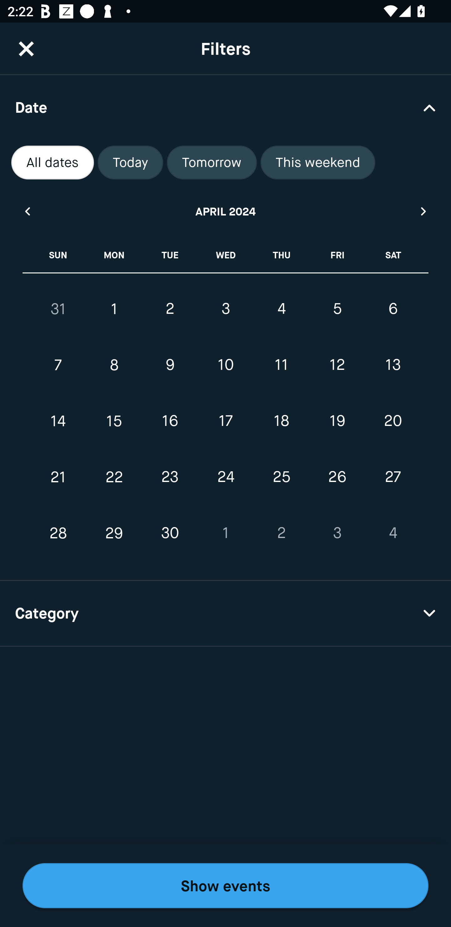 The height and width of the screenshot is (927, 451). What do you see at coordinates (212, 163) in the screenshot?
I see `Tomorrow` at bounding box center [212, 163].